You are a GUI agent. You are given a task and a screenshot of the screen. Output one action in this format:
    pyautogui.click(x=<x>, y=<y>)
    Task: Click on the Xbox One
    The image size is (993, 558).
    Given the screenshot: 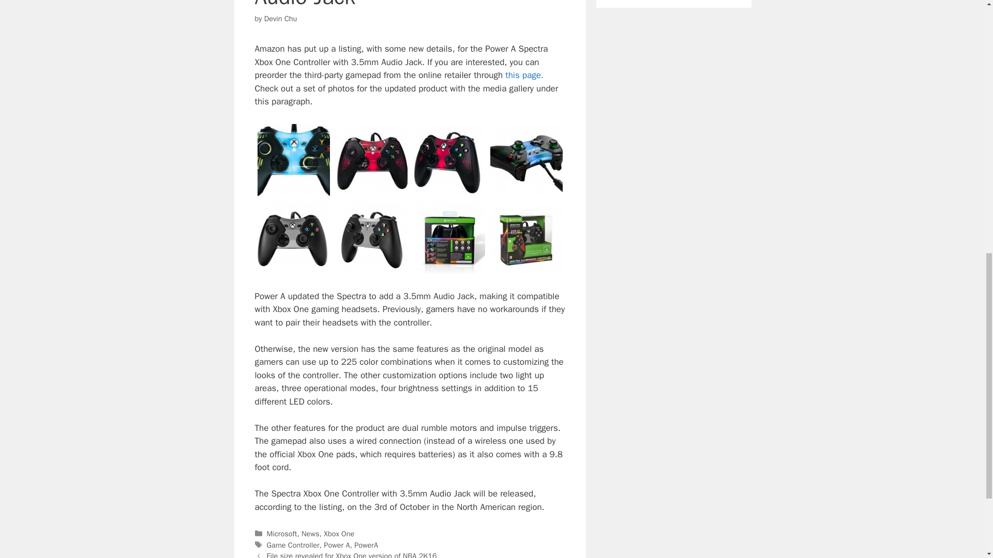 What is the action you would take?
    pyautogui.click(x=339, y=533)
    